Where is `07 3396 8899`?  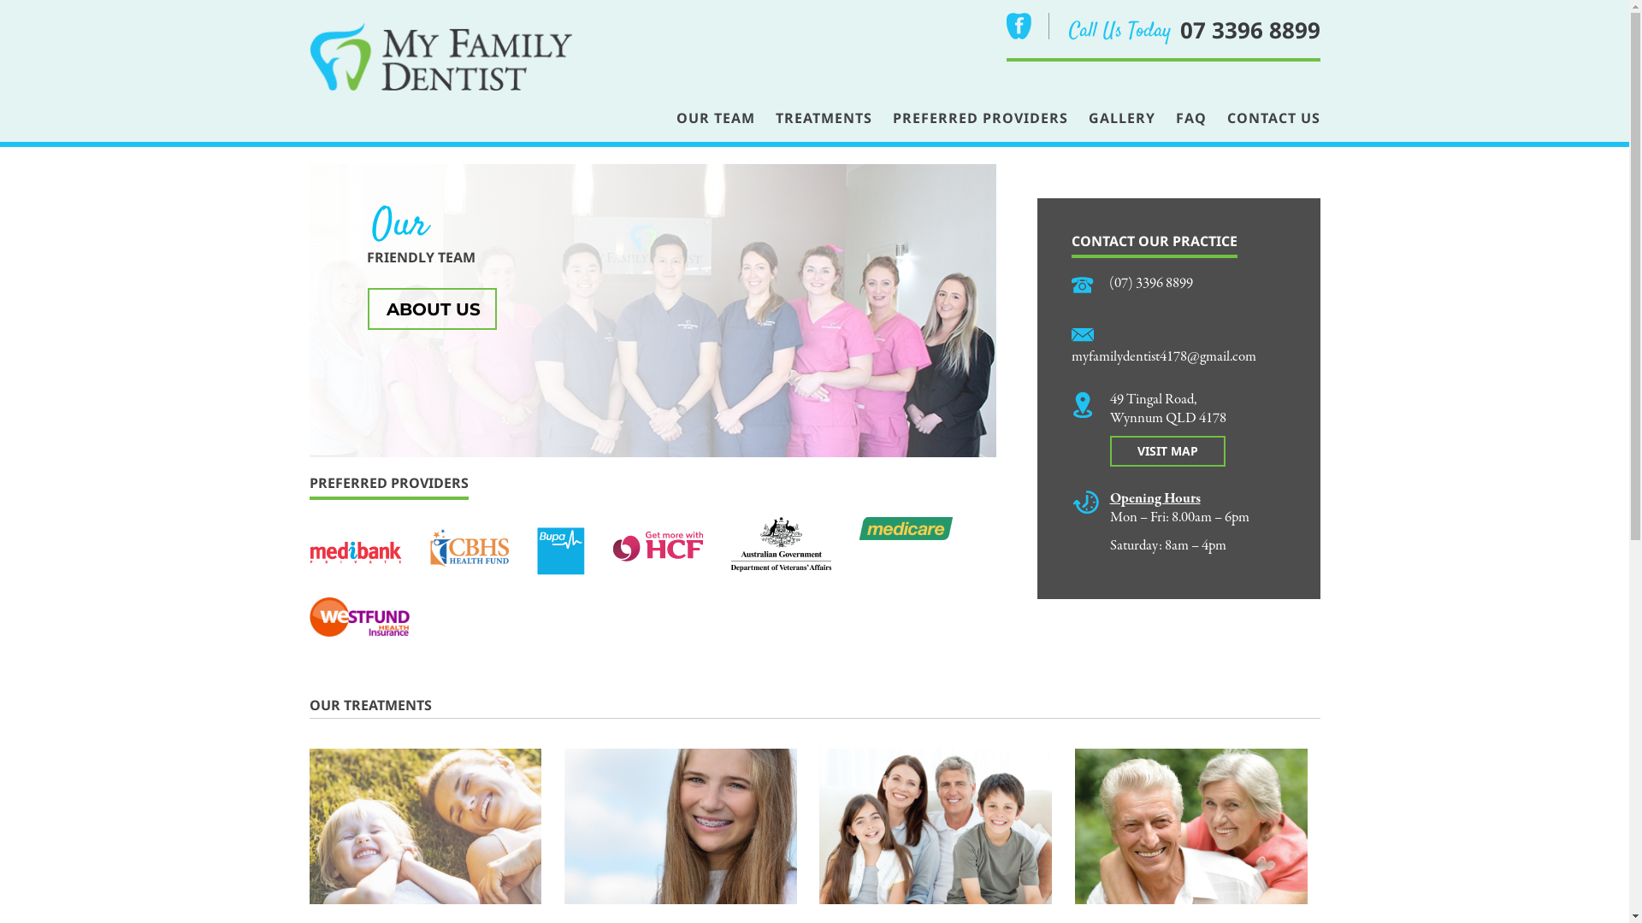
07 3396 8899 is located at coordinates (1250, 30).